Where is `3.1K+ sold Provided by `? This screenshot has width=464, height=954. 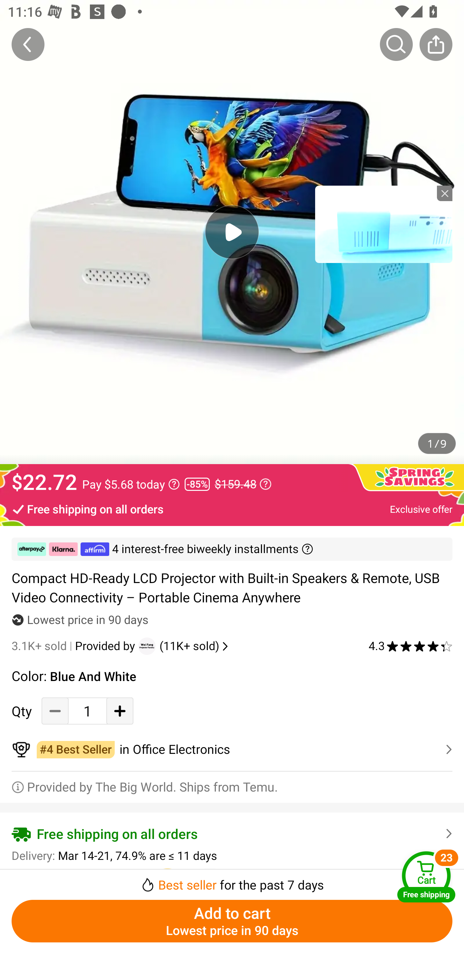 3.1K+ sold Provided by  is located at coordinates (75, 646).